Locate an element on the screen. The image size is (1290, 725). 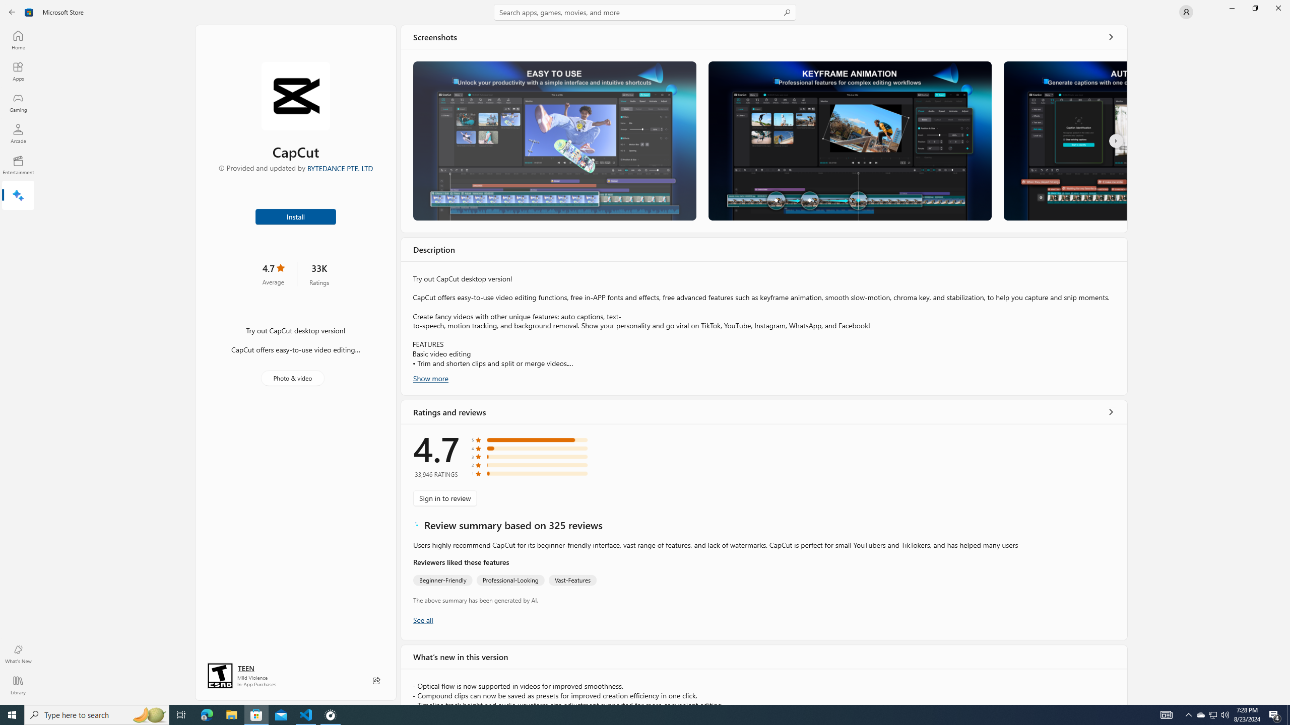
Screenshot 3 is located at coordinates (1064, 141).